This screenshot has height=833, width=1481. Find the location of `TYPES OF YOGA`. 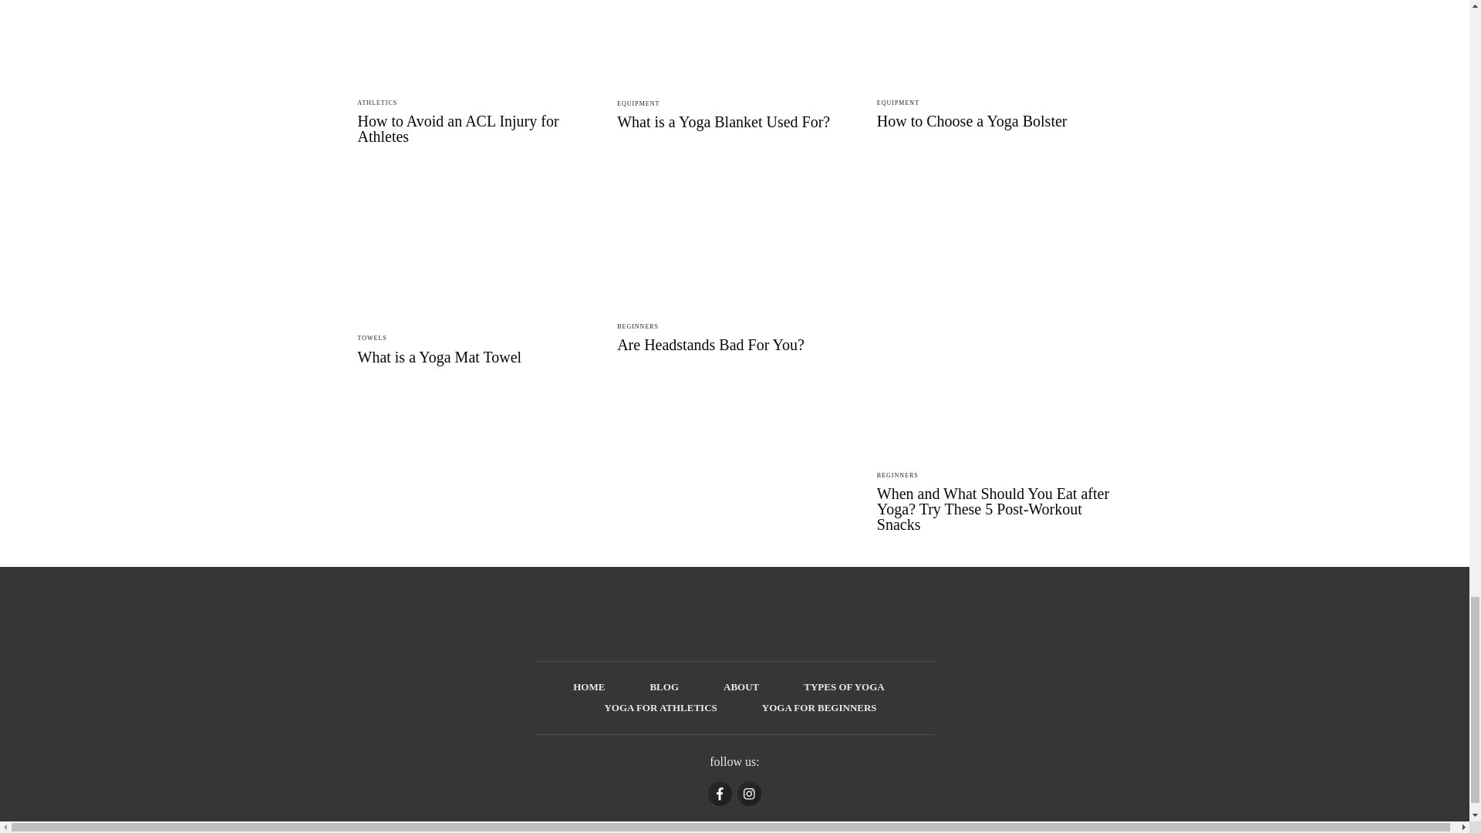

TYPES OF YOGA is located at coordinates (844, 686).